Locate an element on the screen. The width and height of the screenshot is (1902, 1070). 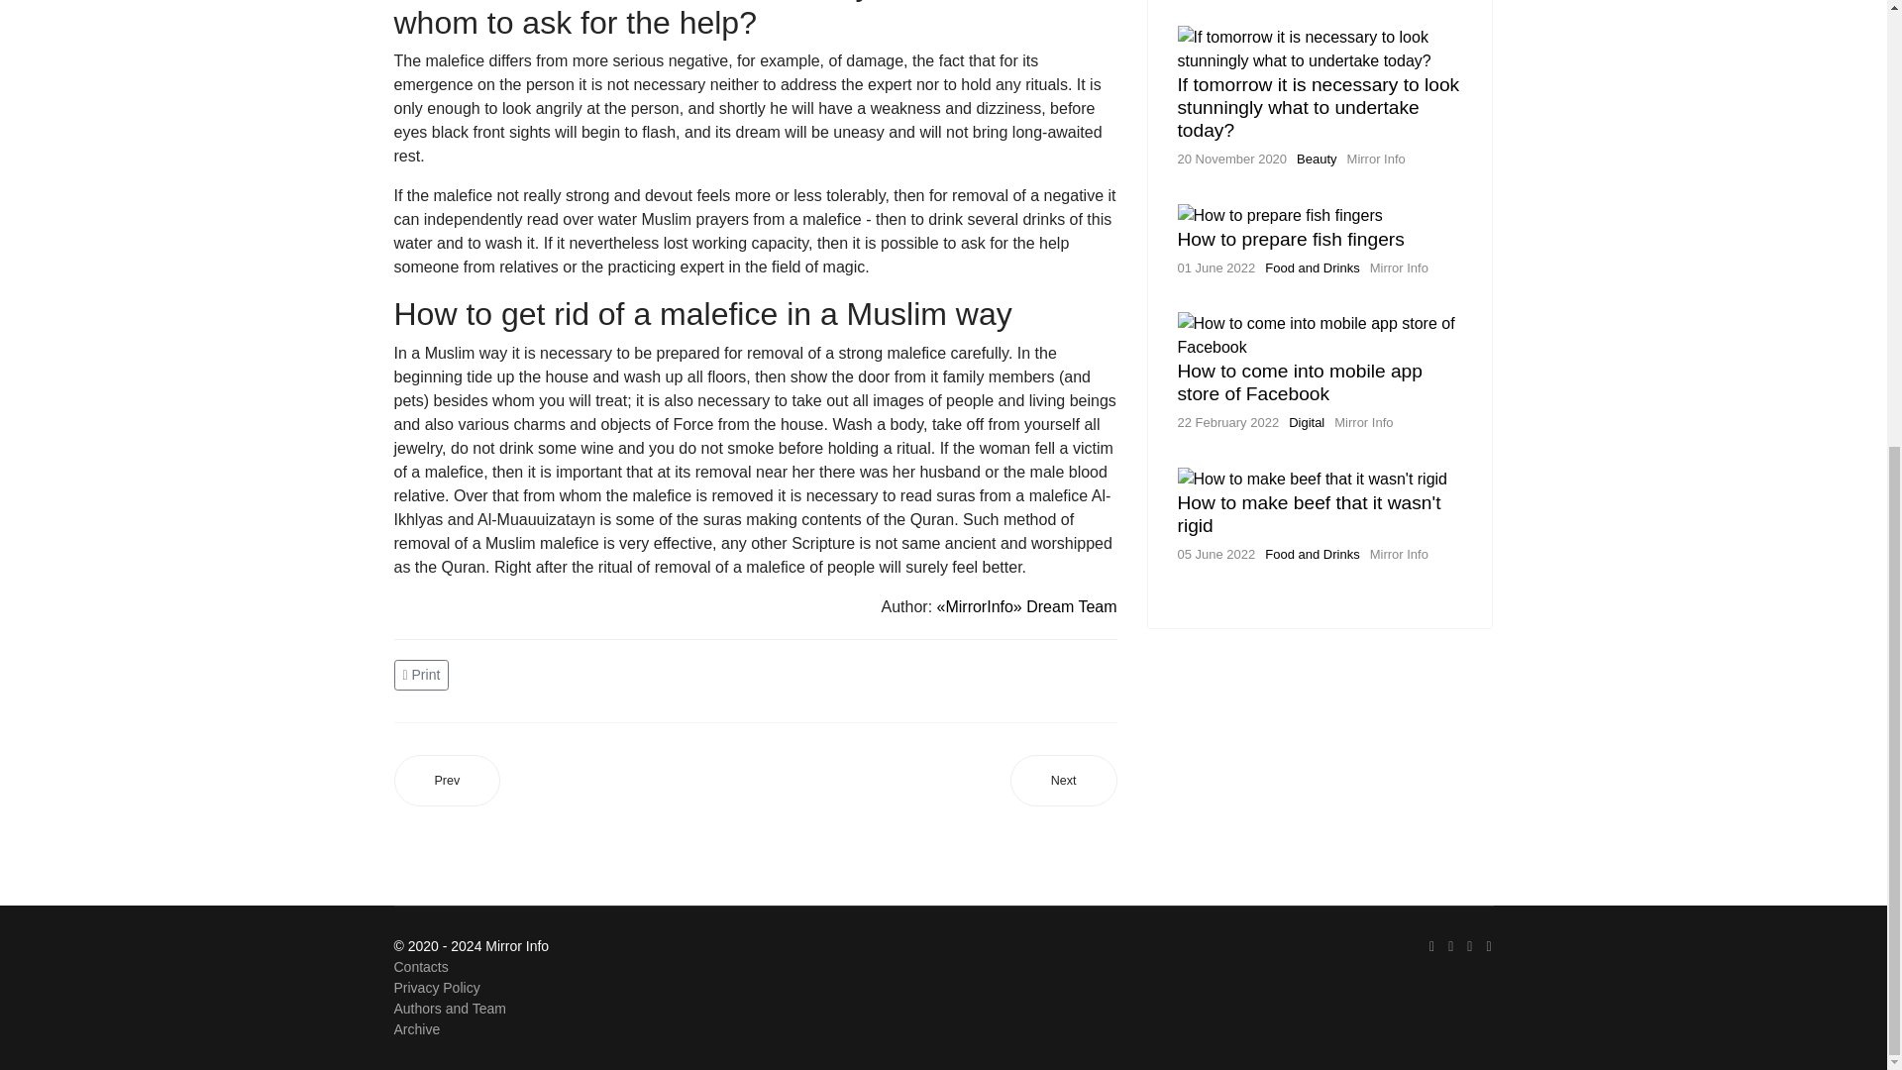
Next is located at coordinates (1064, 781).